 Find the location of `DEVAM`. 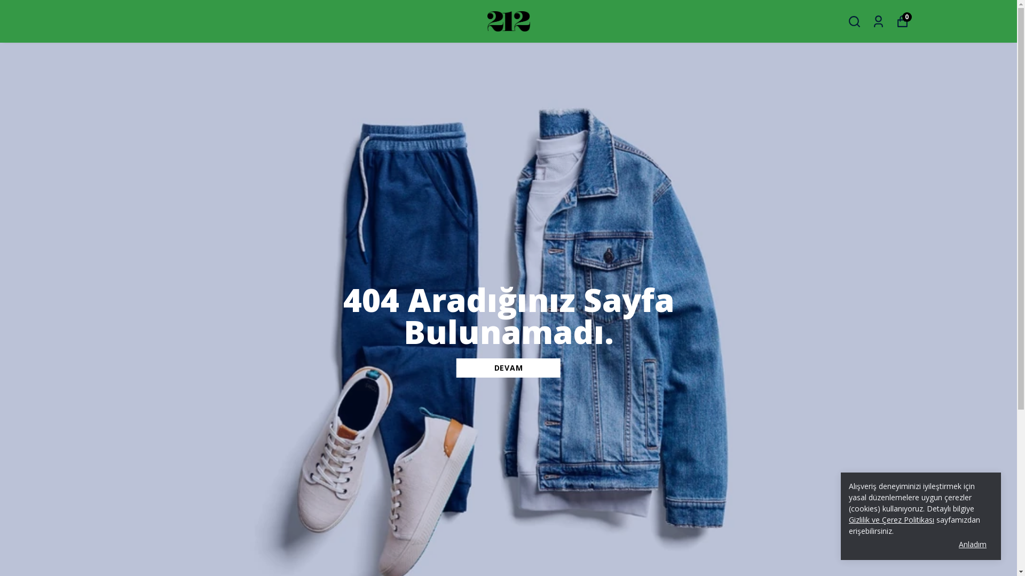

DEVAM is located at coordinates (508, 368).